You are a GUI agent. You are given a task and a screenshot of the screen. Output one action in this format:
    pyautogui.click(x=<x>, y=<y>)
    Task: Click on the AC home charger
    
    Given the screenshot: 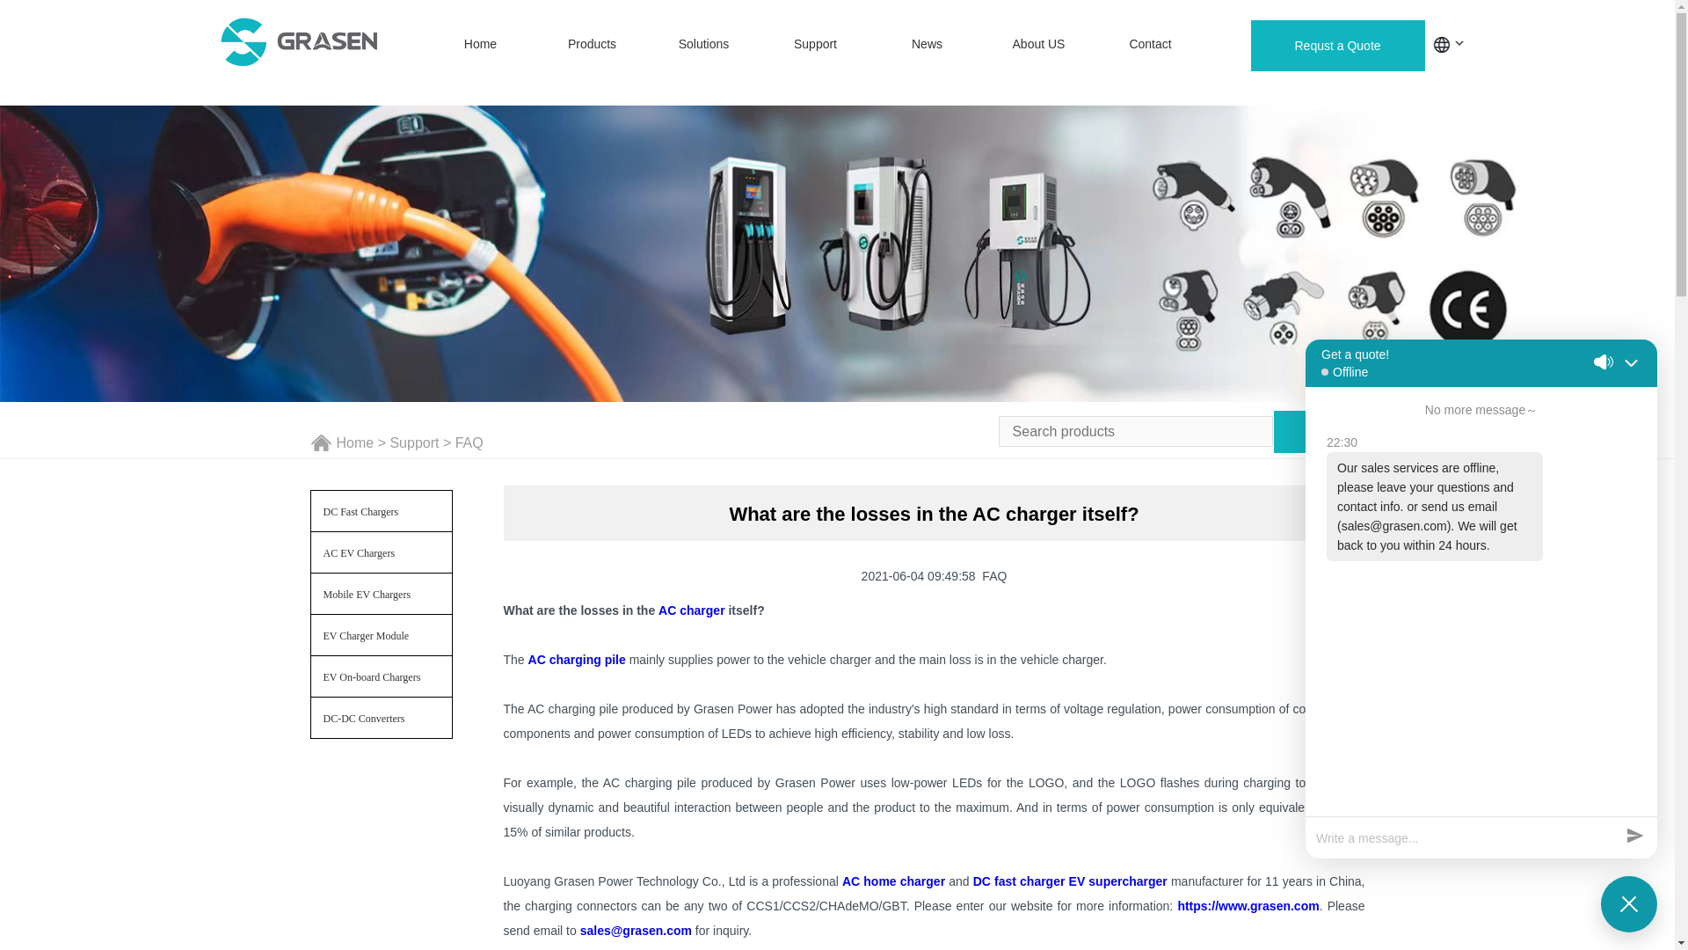 What is the action you would take?
    pyautogui.click(x=893, y=881)
    